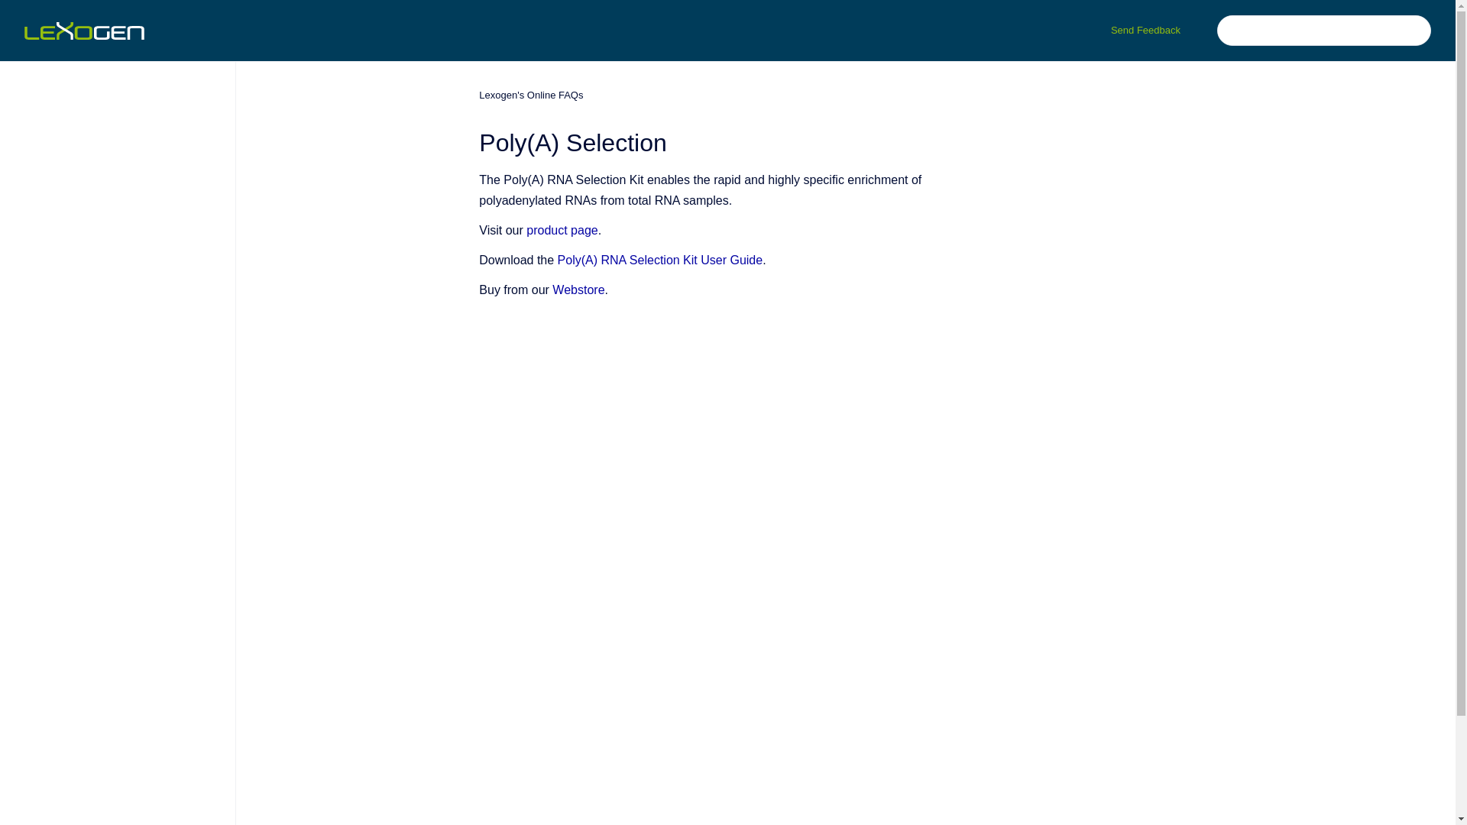 Image resolution: width=1467 pixels, height=825 pixels. I want to click on Lexogen's Online FAQs, so click(530, 95).